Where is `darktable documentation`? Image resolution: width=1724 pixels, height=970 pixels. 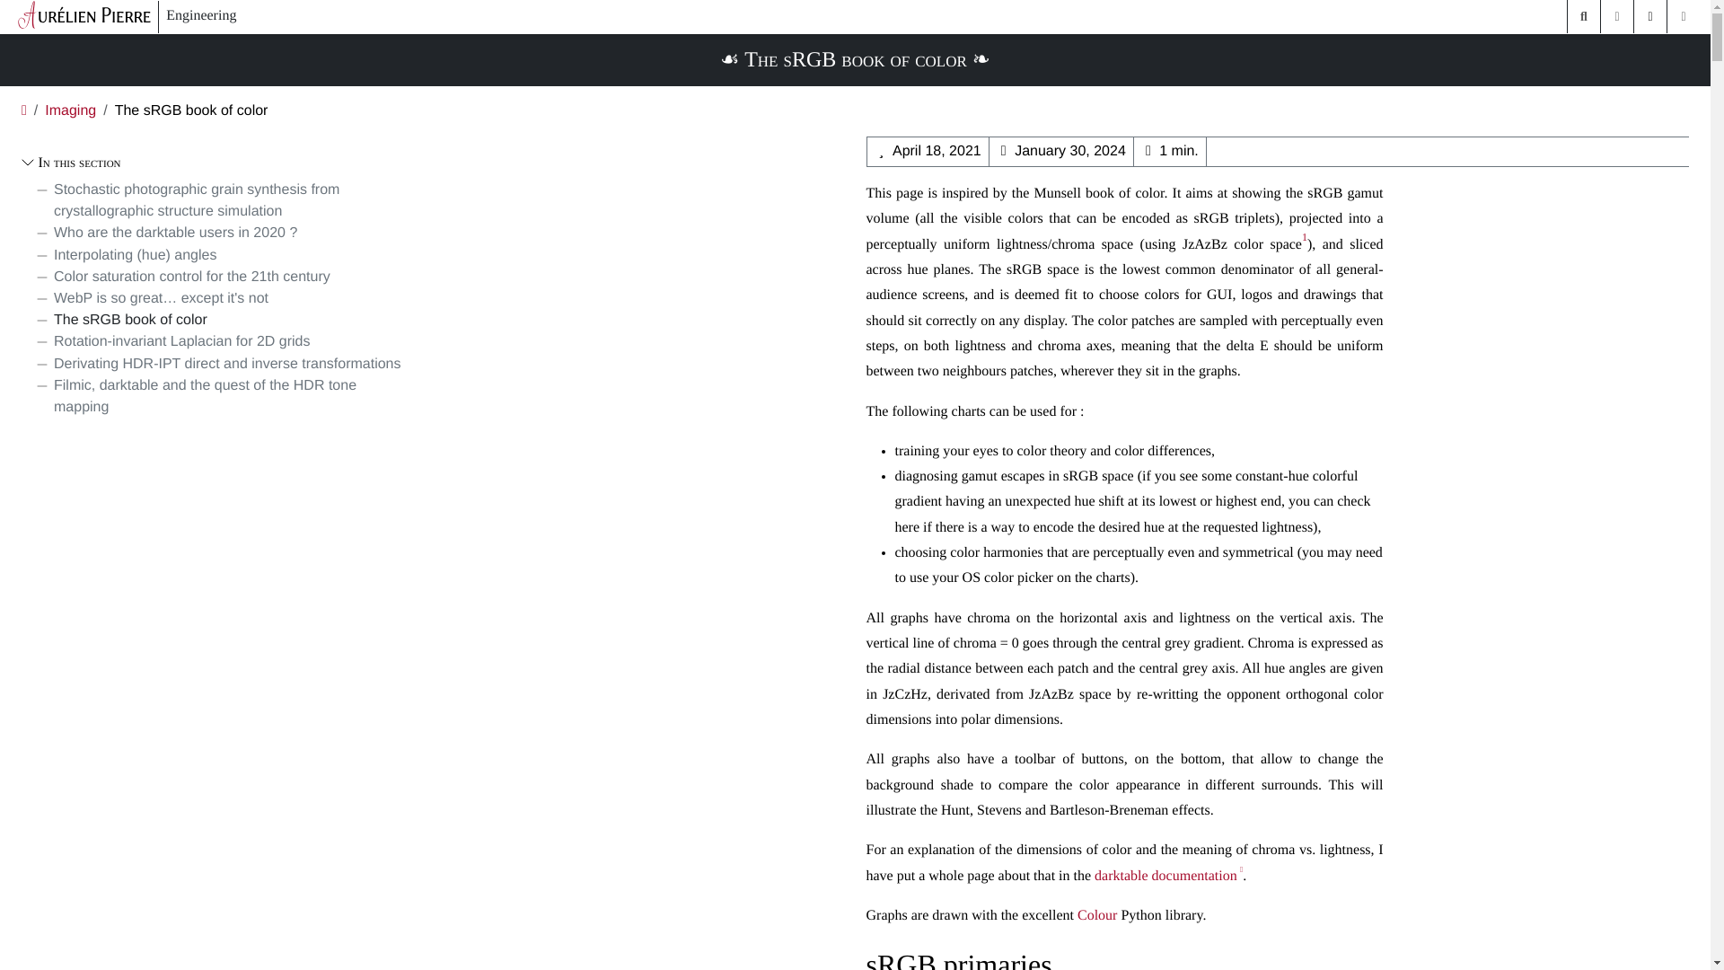
darktable documentation is located at coordinates (1169, 875).